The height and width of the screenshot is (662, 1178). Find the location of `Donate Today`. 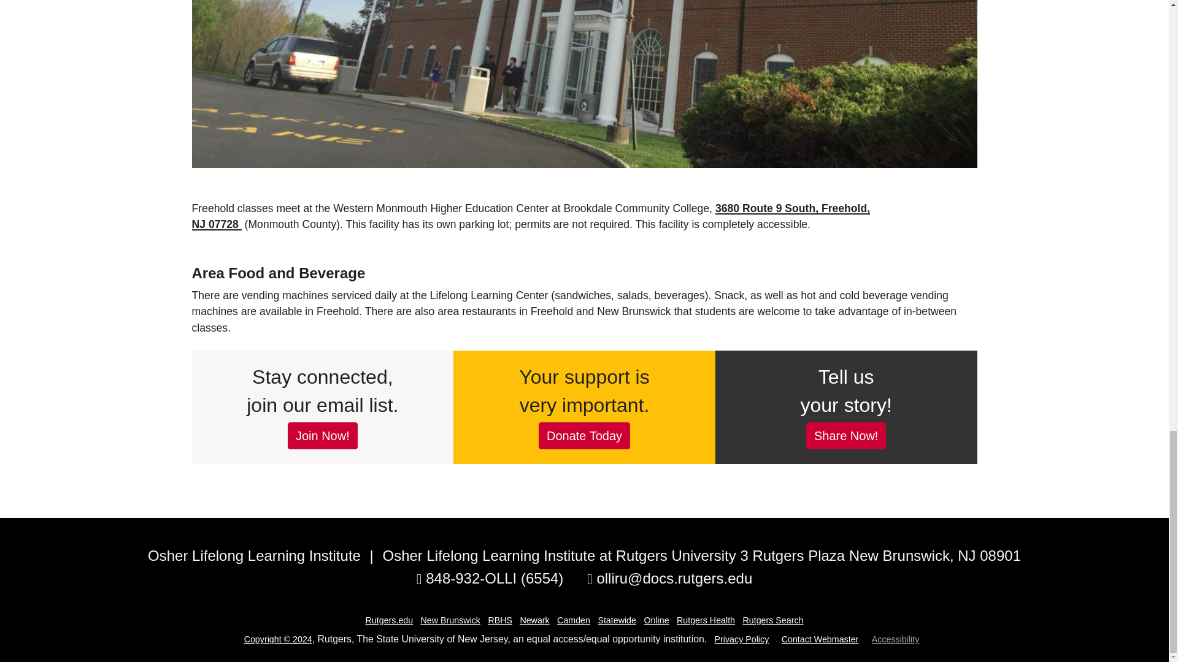

Donate Today is located at coordinates (584, 436).